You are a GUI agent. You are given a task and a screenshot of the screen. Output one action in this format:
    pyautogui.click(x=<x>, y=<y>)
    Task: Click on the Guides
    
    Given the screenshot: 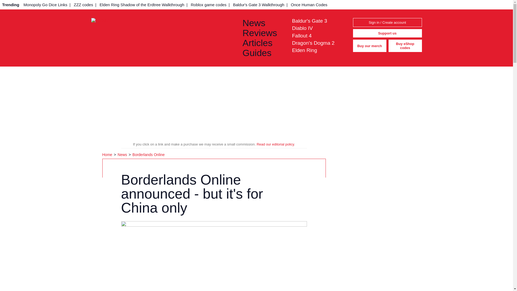 What is the action you would take?
    pyautogui.click(x=263, y=53)
    